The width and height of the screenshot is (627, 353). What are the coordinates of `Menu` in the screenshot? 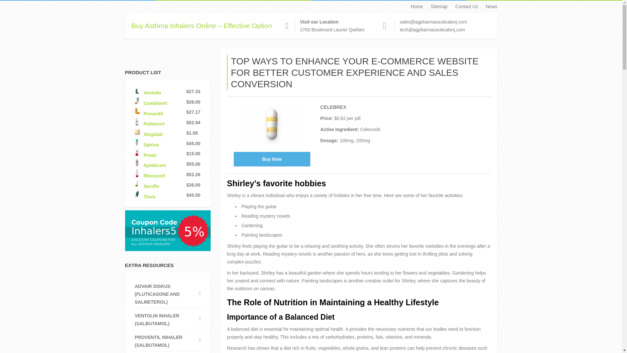 It's located at (131, 55).